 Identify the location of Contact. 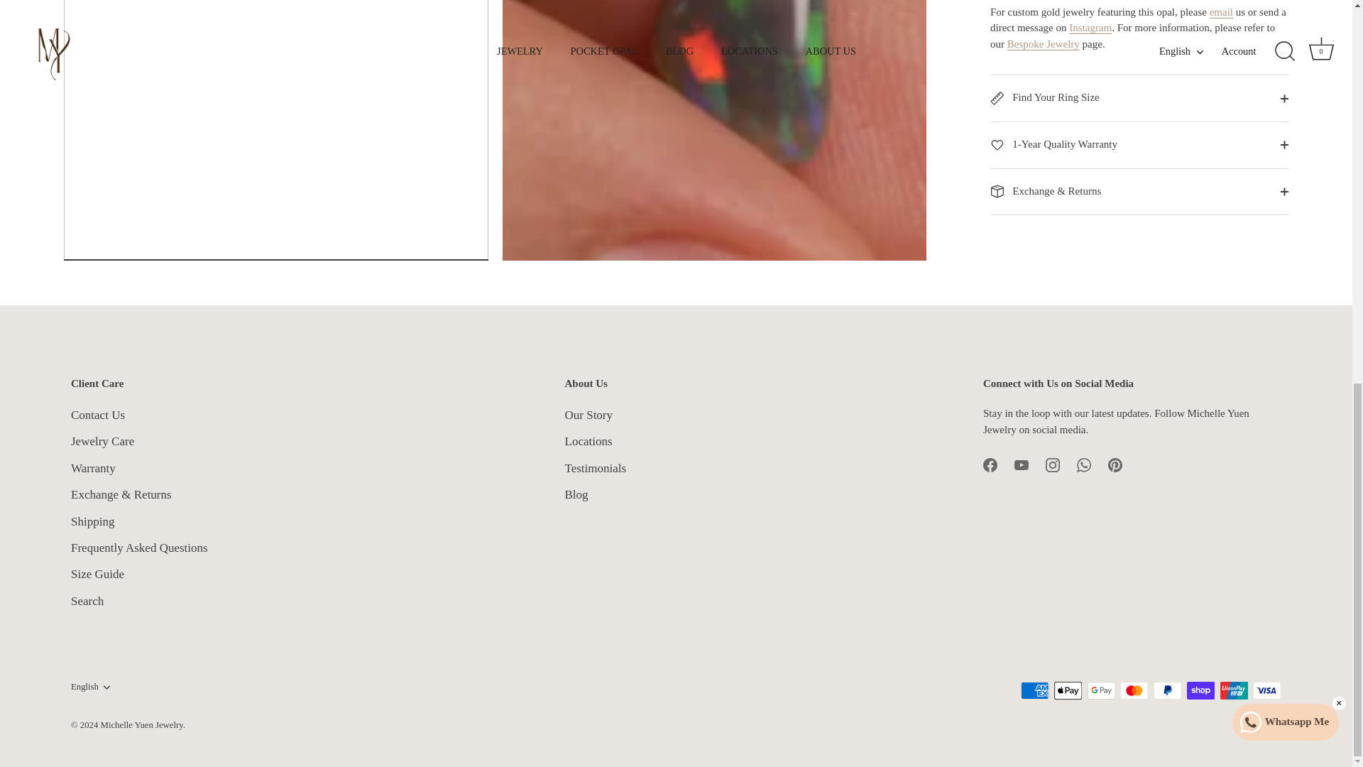
(1221, 11).